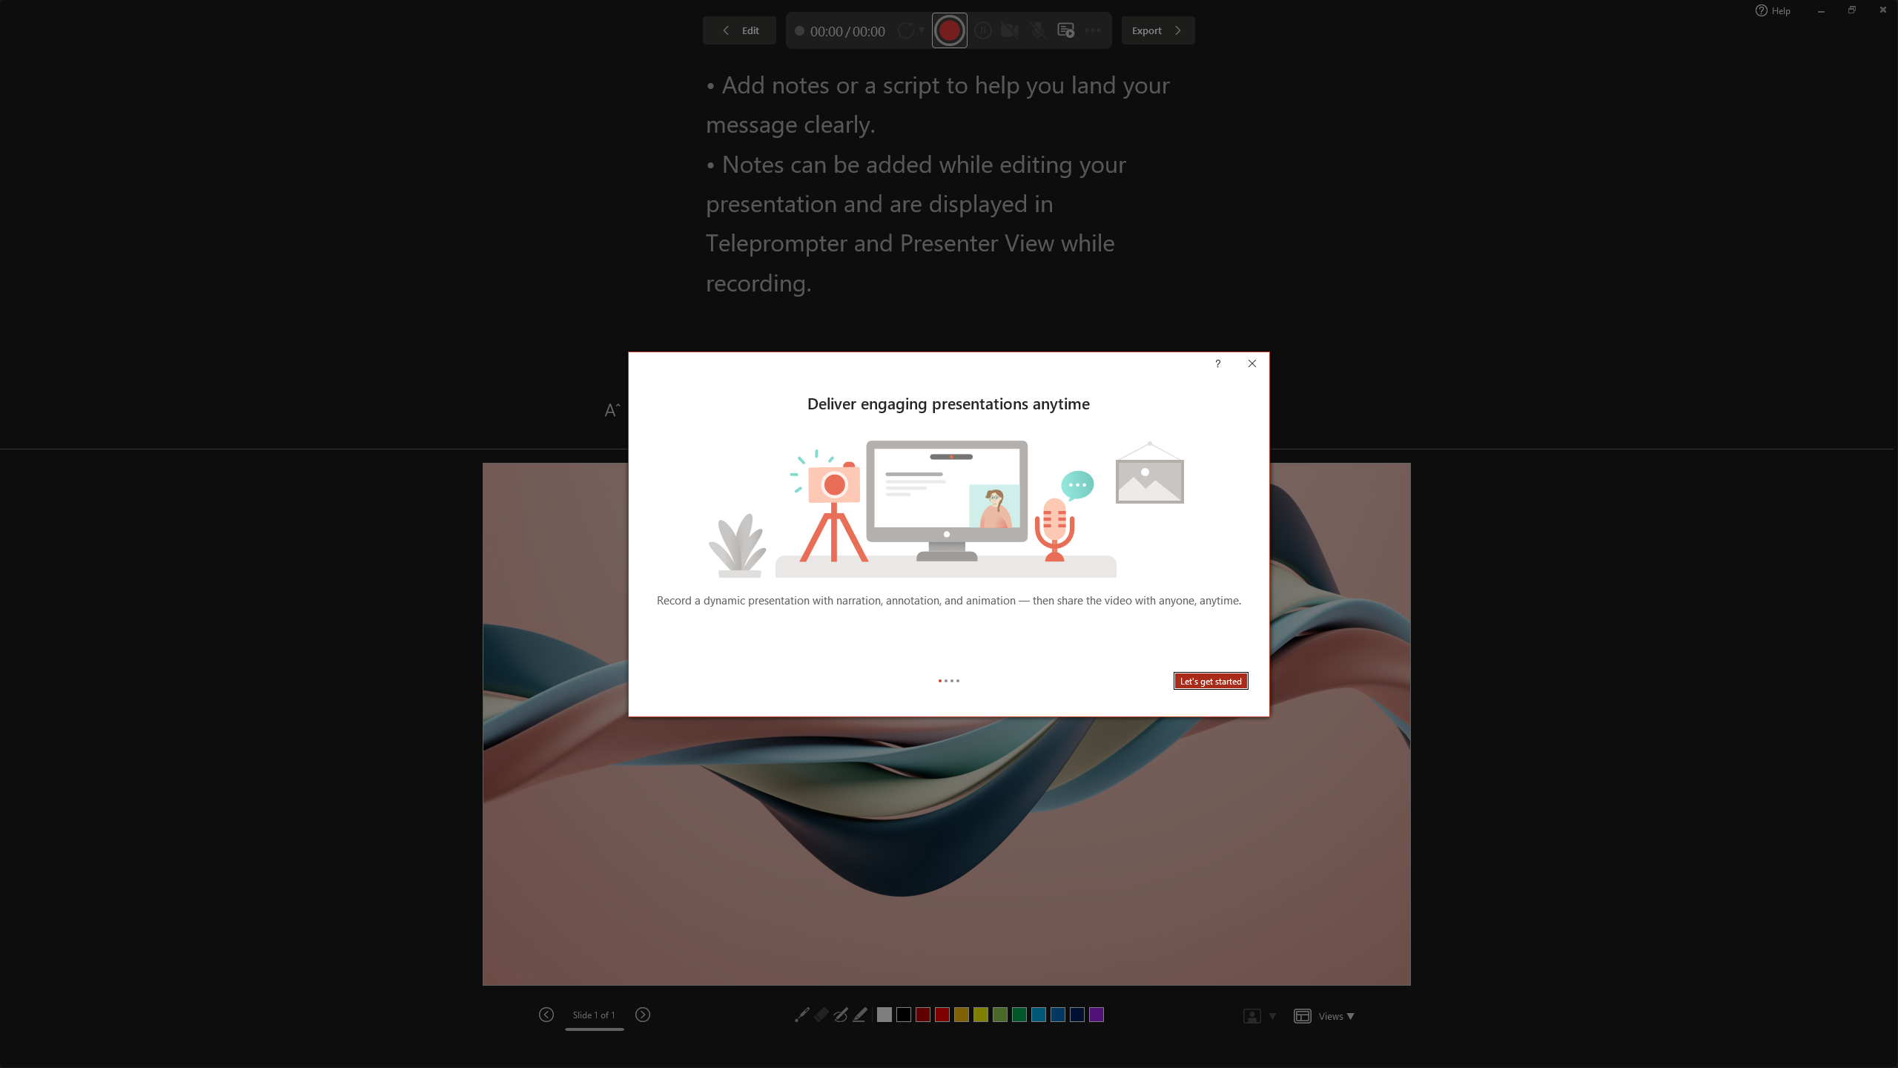 Image resolution: width=1898 pixels, height=1068 pixels. Describe the element at coordinates (594, 74) in the screenshot. I see `Retrospect` at that location.